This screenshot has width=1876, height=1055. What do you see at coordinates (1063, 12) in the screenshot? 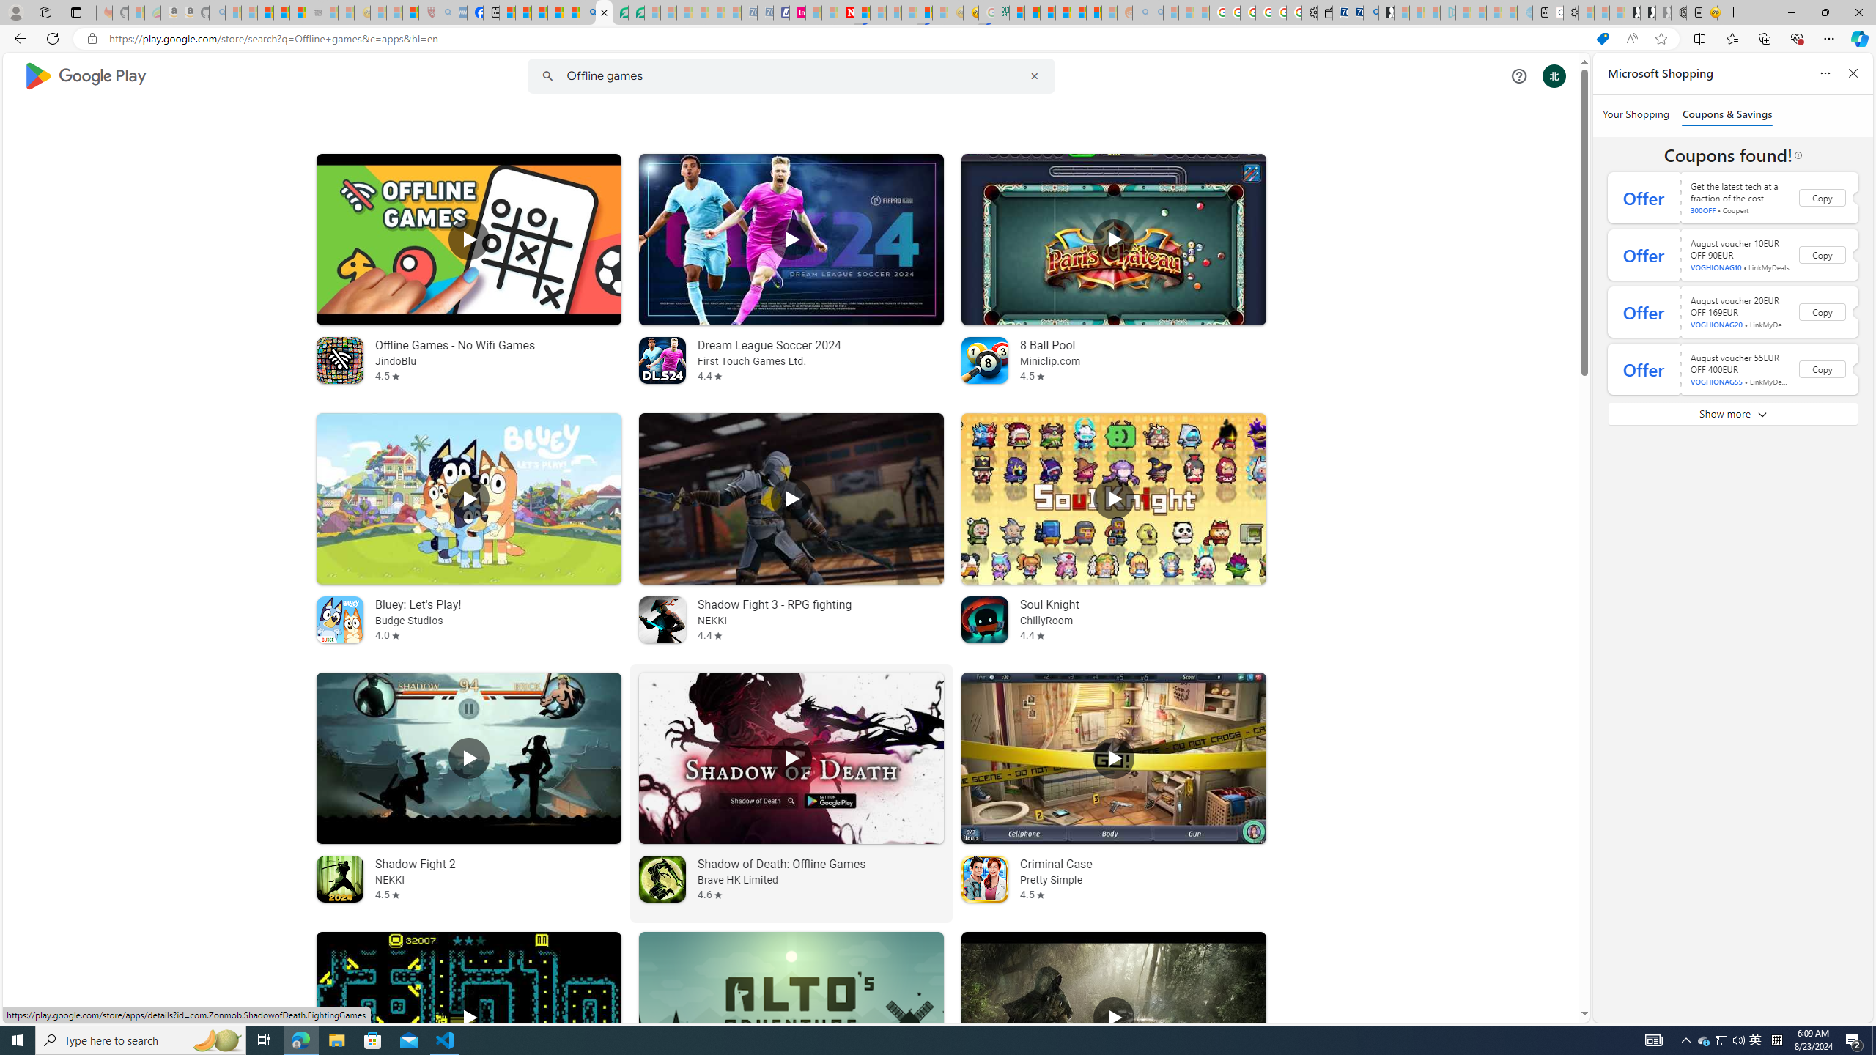
I see `Expert Portfolios` at bounding box center [1063, 12].